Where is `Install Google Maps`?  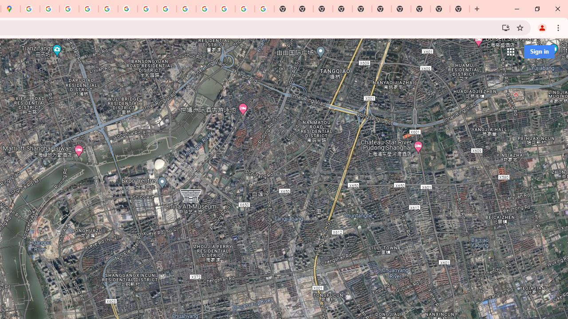 Install Google Maps is located at coordinates (506, 27).